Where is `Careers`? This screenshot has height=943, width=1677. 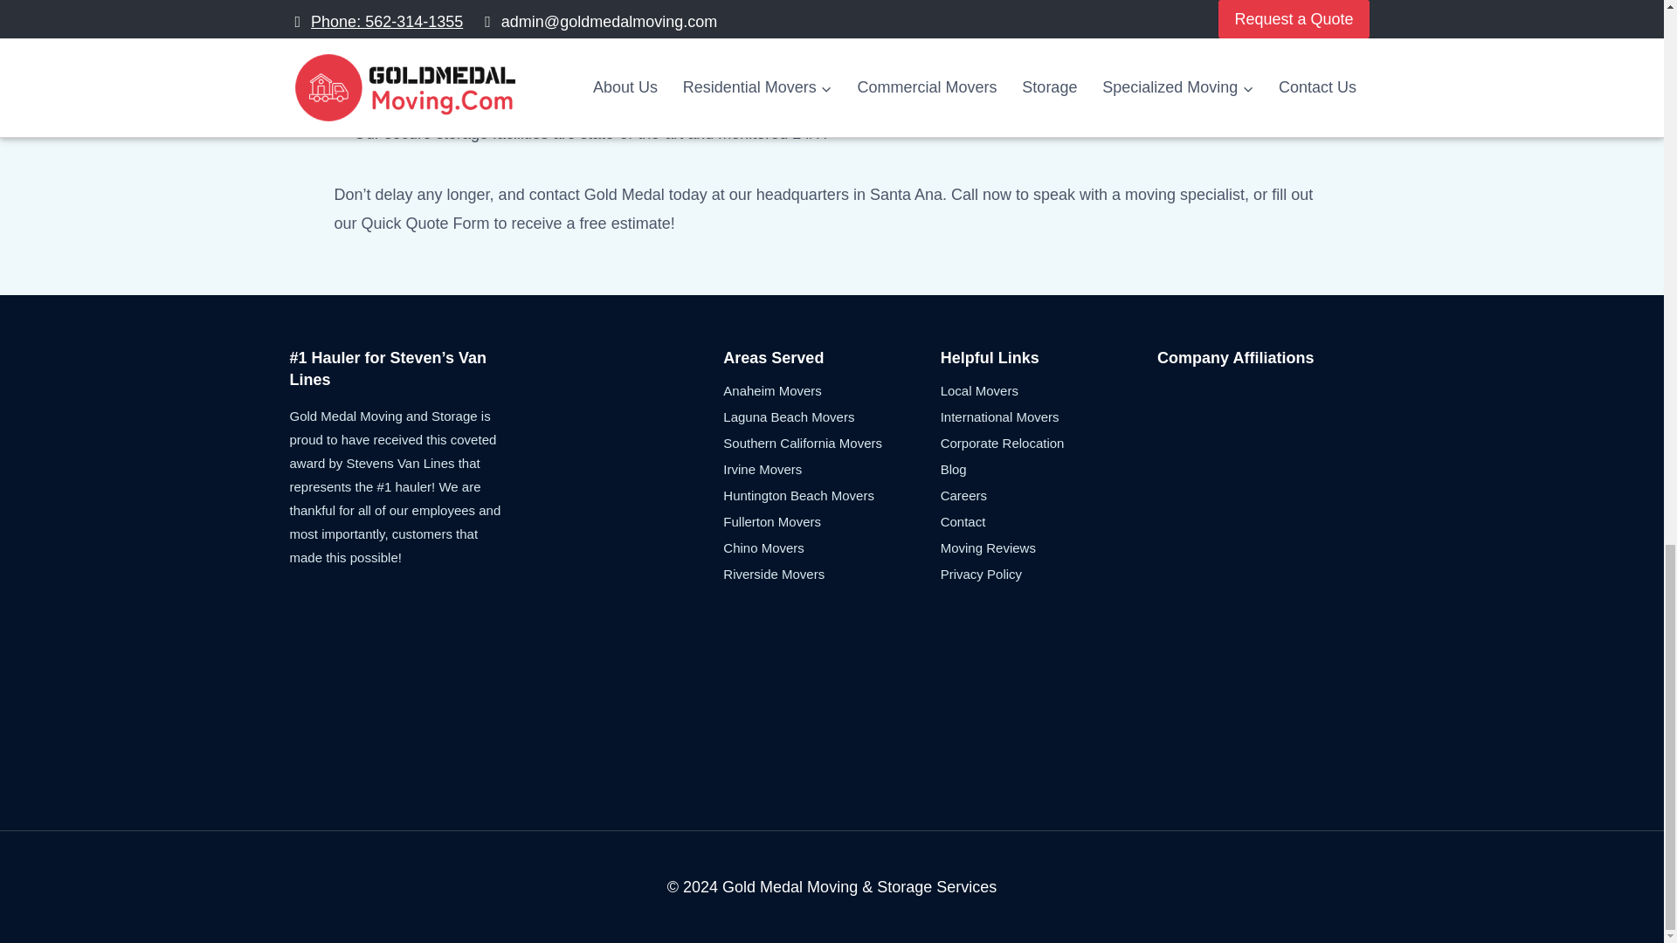 Careers is located at coordinates (1048, 494).